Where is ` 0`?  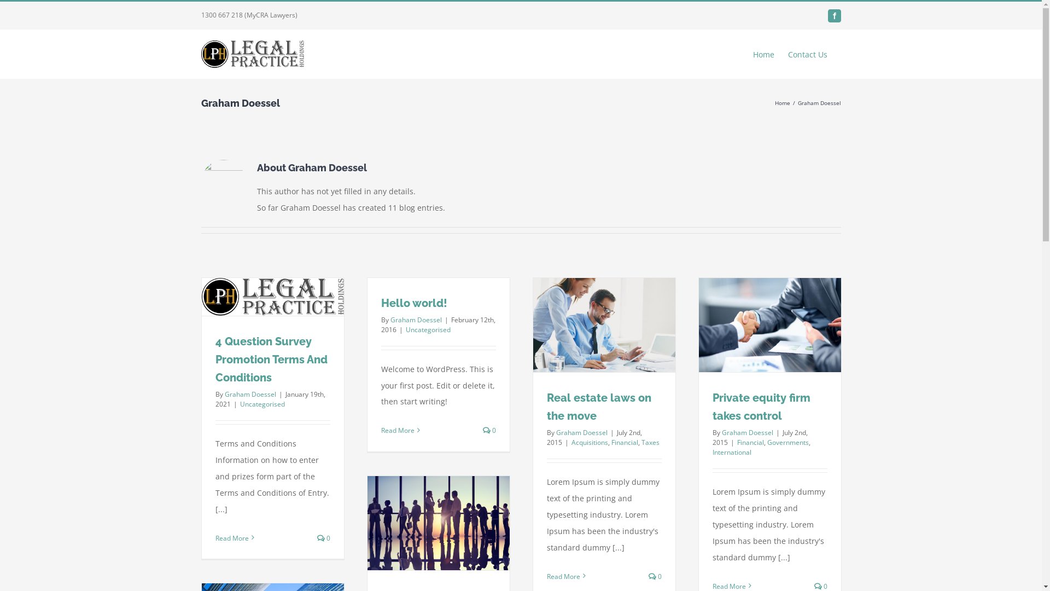  0 is located at coordinates (655, 577).